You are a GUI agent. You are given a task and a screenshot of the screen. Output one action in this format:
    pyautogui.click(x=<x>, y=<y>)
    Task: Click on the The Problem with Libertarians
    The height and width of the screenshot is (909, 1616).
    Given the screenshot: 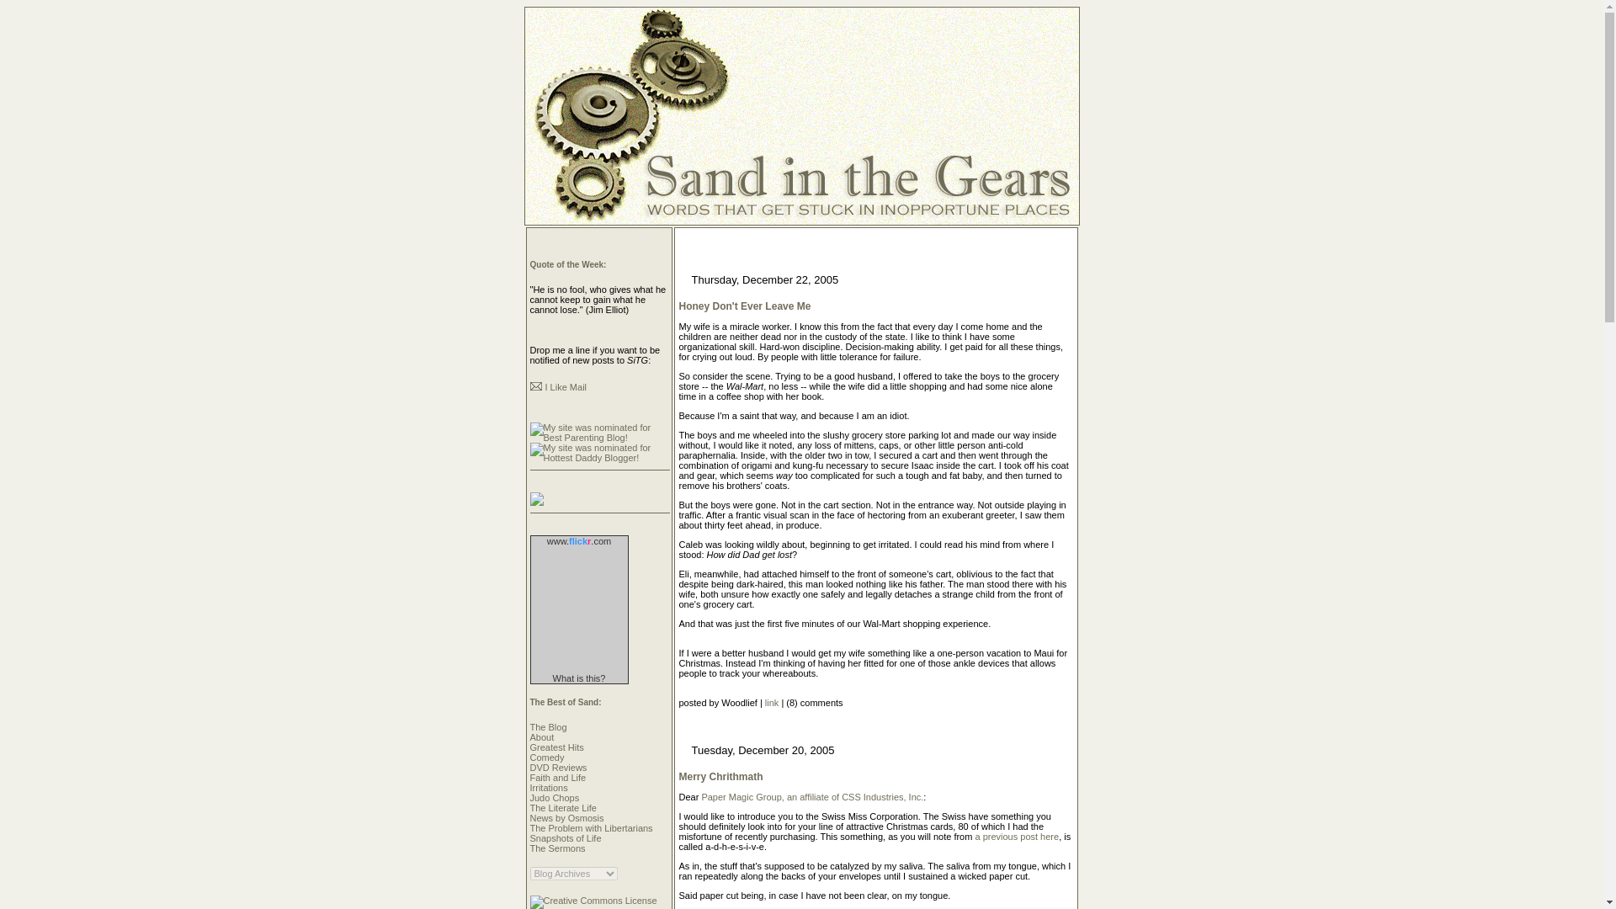 What is the action you would take?
    pyautogui.click(x=591, y=828)
    